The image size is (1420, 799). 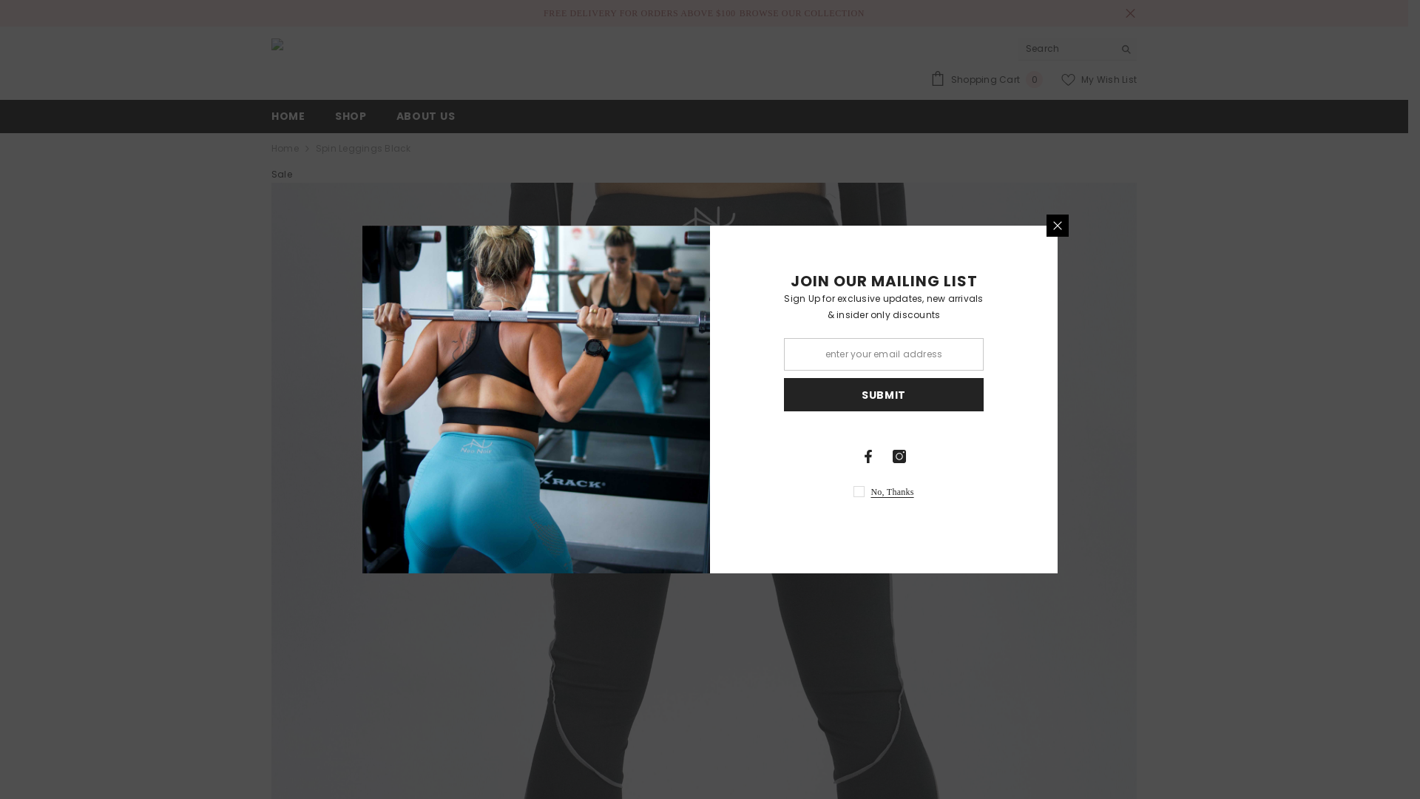 I want to click on Instagram, so click(x=899, y=456).